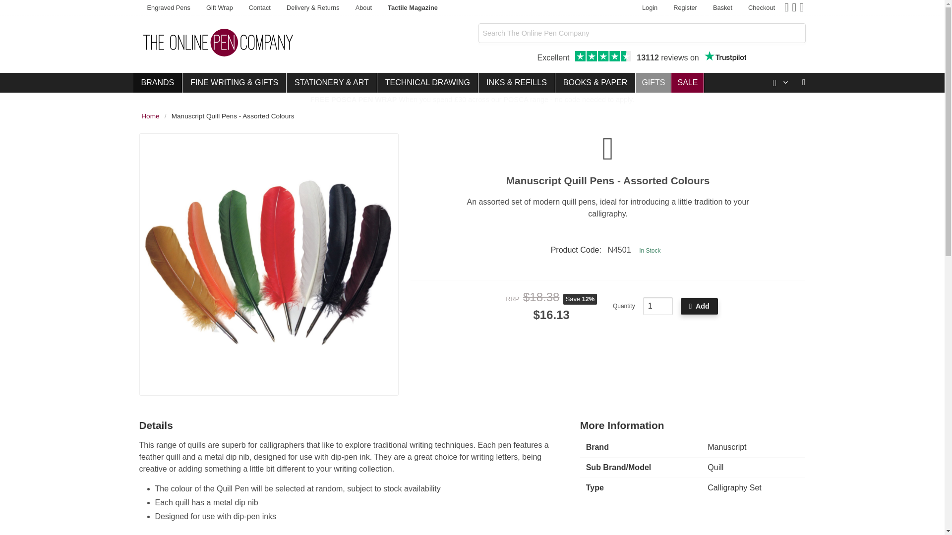 Image resolution: width=952 pixels, height=535 pixels. What do you see at coordinates (169, 8) in the screenshot?
I see `Checkout` at bounding box center [169, 8].